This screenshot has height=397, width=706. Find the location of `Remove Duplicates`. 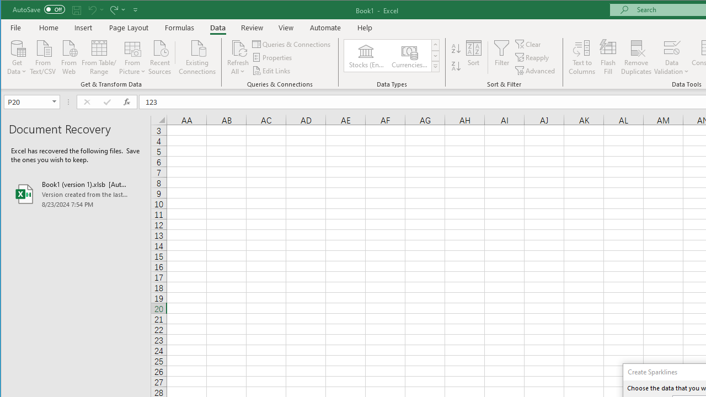

Remove Duplicates is located at coordinates (637, 57).